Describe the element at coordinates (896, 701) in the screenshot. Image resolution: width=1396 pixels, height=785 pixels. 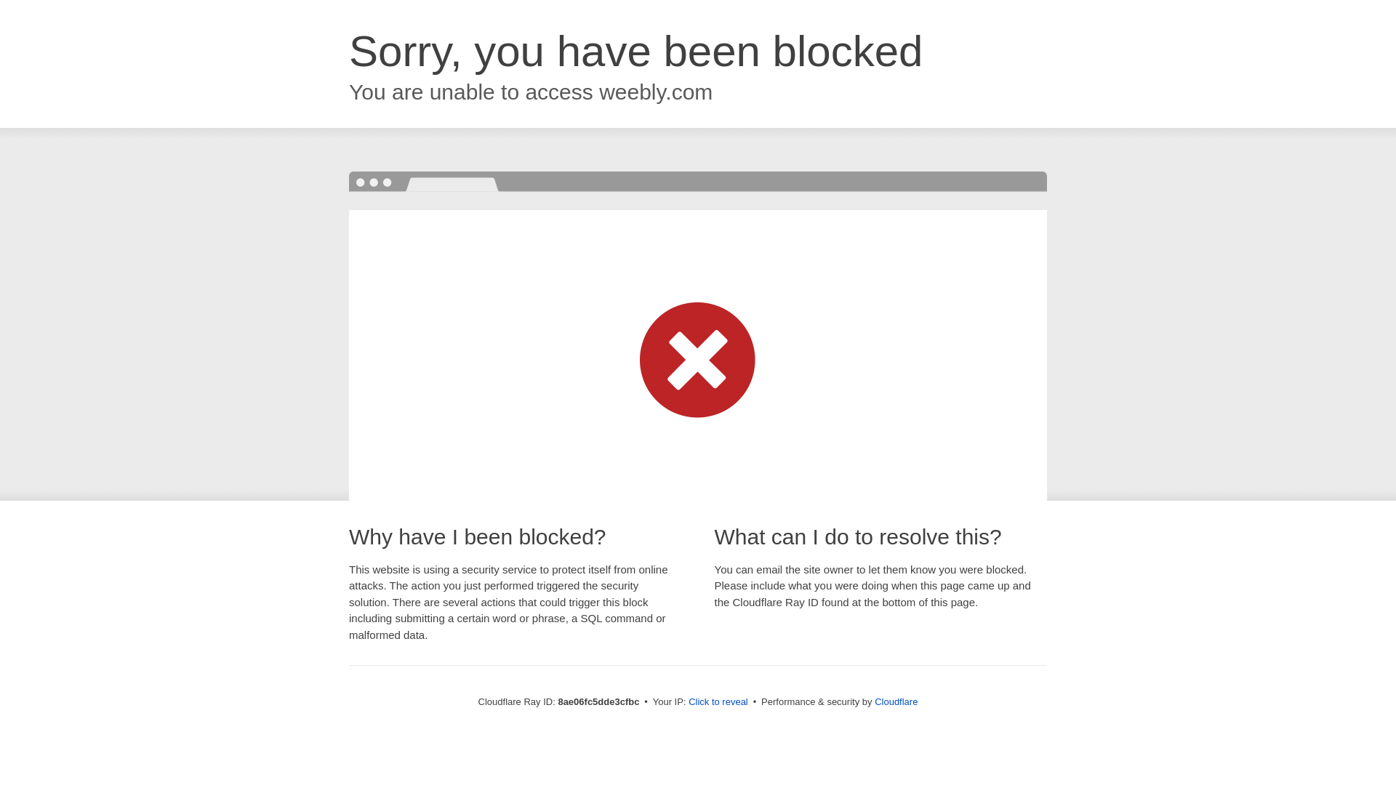
I see `Cloudflare` at that location.